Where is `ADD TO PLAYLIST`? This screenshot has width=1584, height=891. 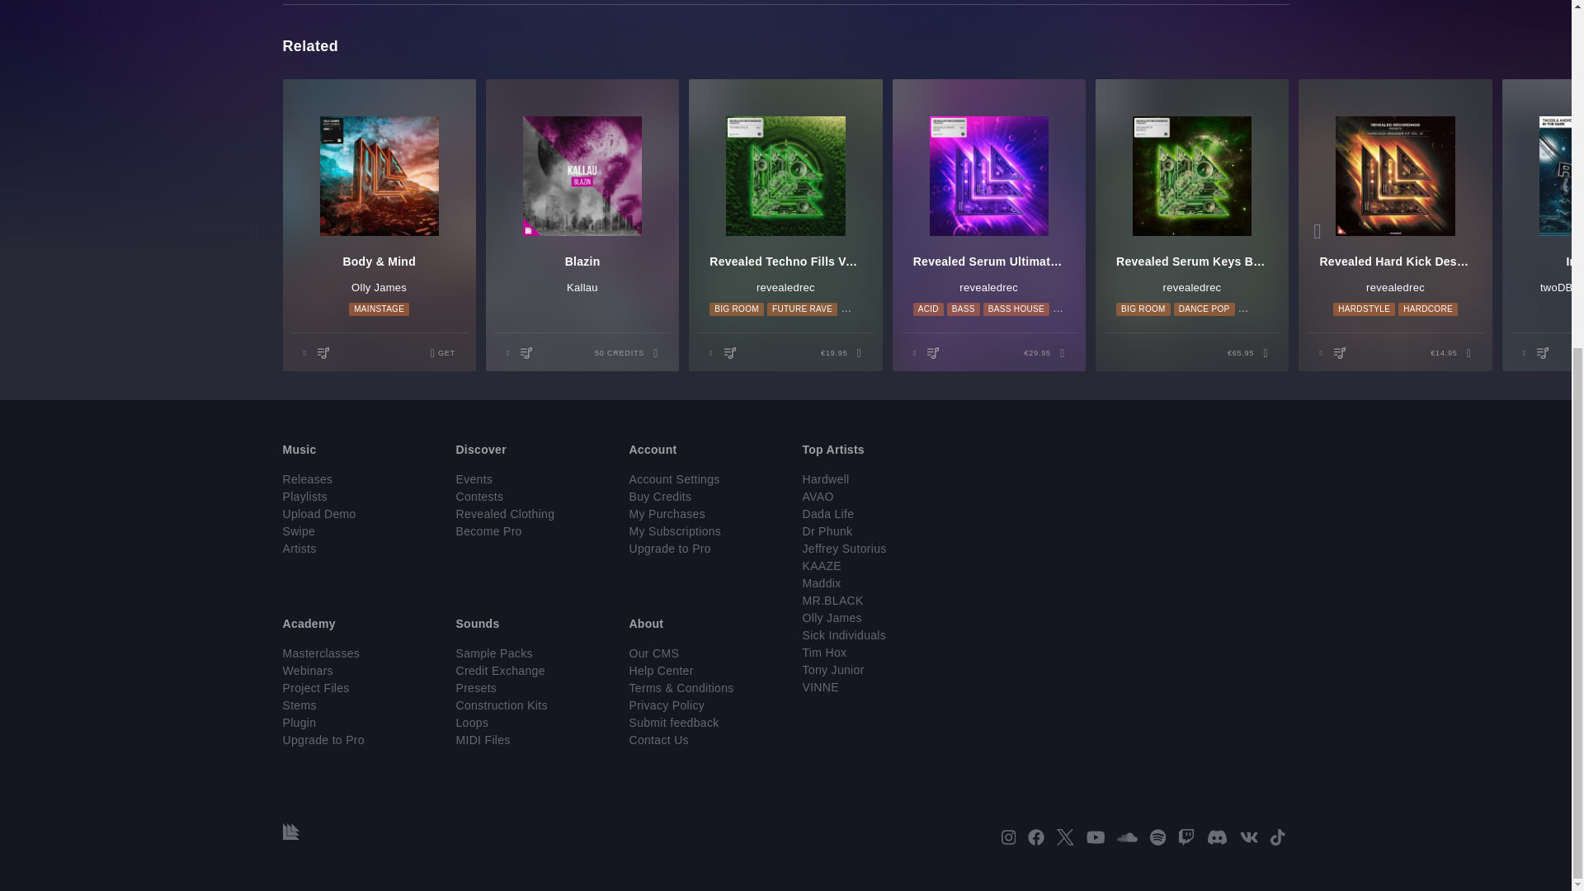
ADD TO PLAYLIST is located at coordinates (325, 351).